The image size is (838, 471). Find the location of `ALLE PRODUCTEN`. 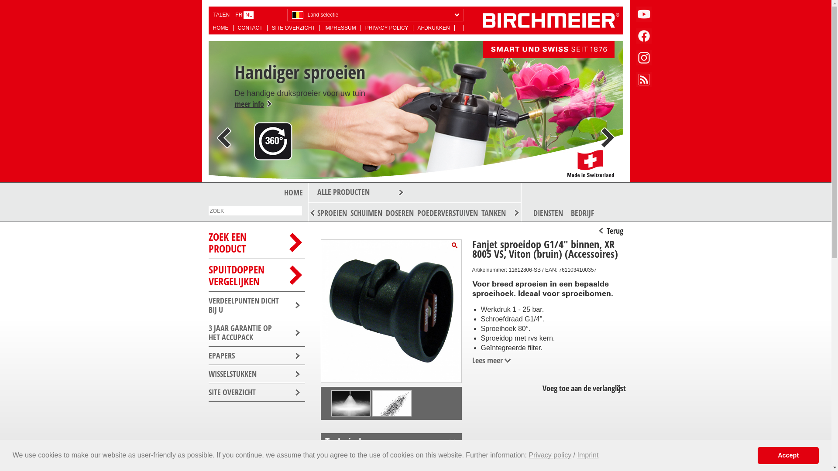

ALLE PRODUCTEN is located at coordinates (414, 193).